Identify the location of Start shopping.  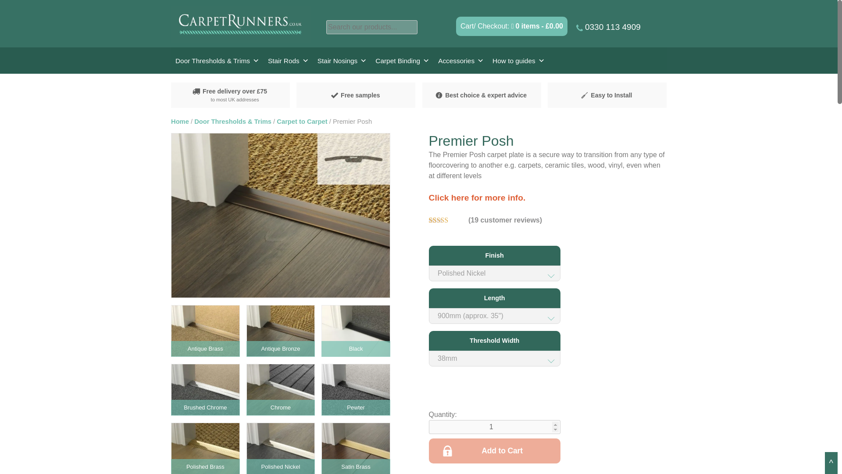
(537, 26).